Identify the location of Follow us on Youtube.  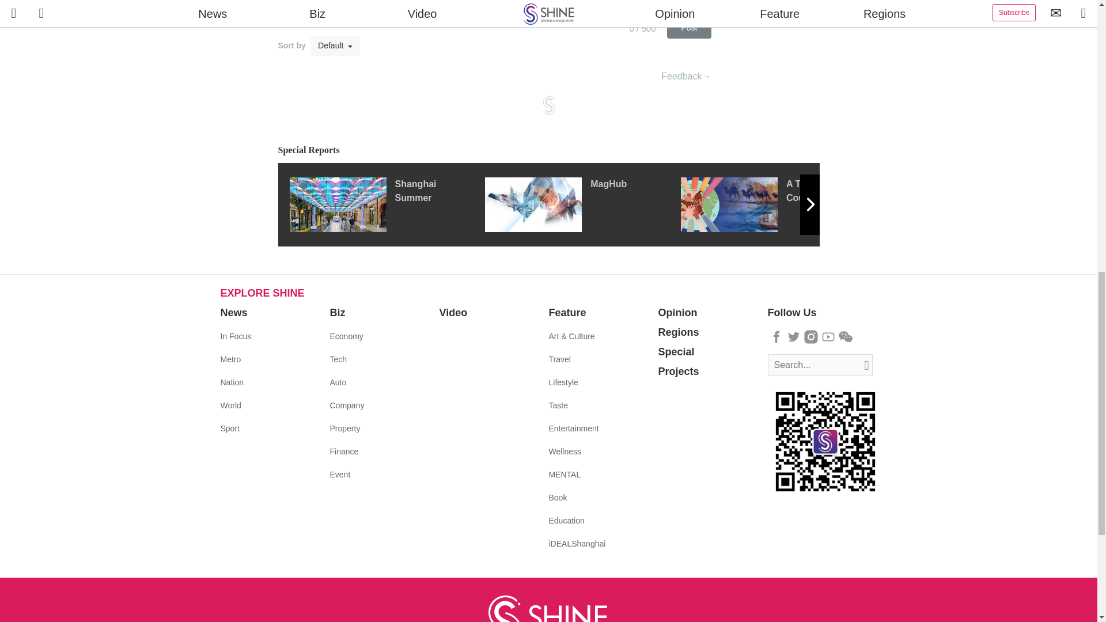
(828, 337).